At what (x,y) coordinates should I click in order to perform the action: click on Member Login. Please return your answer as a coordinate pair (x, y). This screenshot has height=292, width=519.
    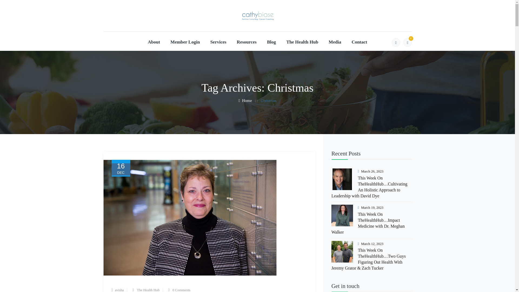
    Looking at the image, I should click on (185, 42).